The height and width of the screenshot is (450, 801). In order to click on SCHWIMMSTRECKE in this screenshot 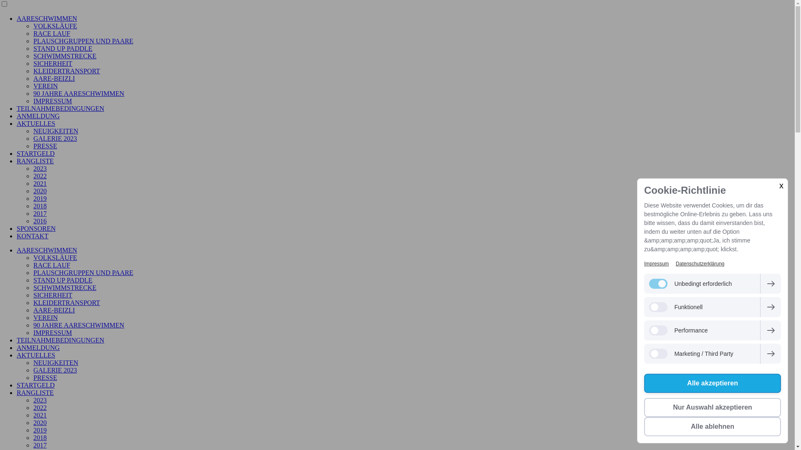, I will do `click(65, 287)`.